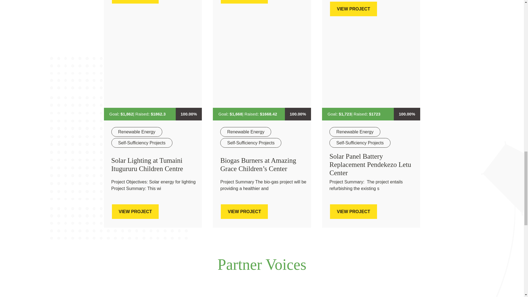 This screenshot has height=297, width=528. What do you see at coordinates (135, 2) in the screenshot?
I see `VIEW PROJECT` at bounding box center [135, 2].